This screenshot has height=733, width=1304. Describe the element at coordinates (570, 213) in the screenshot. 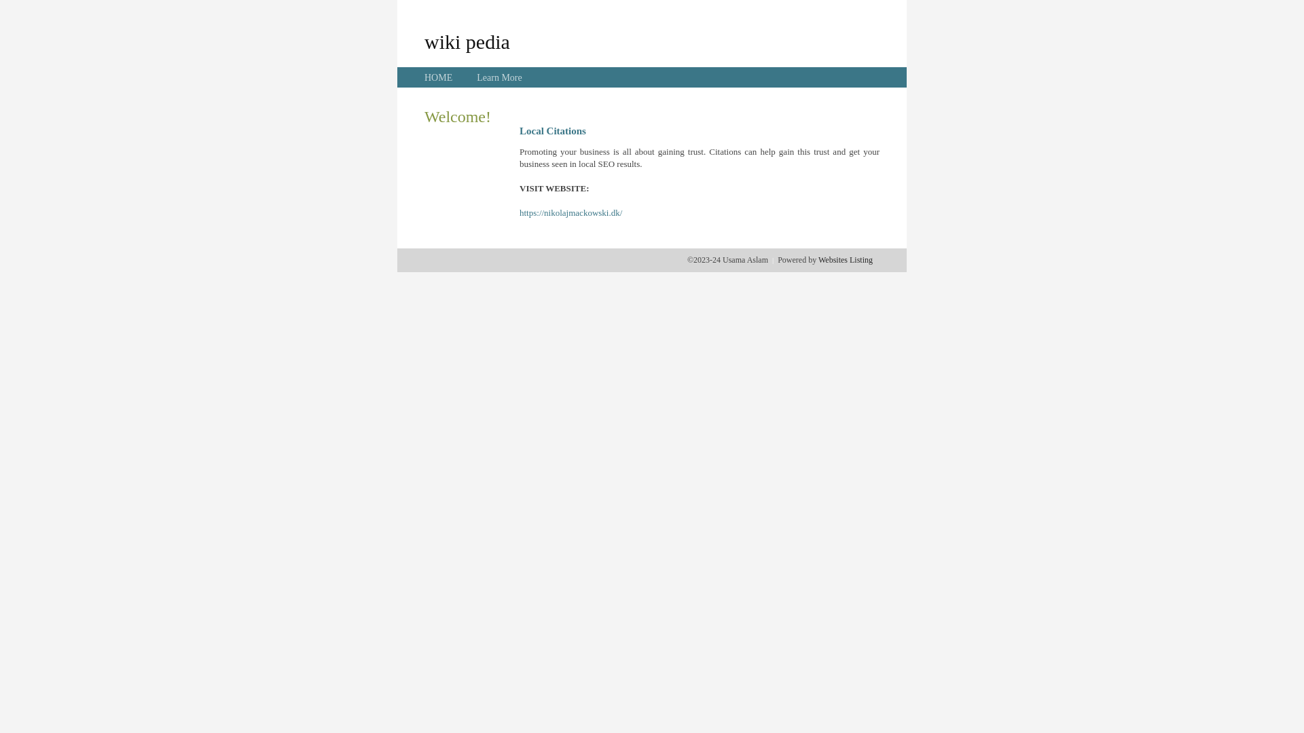

I see `https://nikolajmackowski.dk/` at that location.